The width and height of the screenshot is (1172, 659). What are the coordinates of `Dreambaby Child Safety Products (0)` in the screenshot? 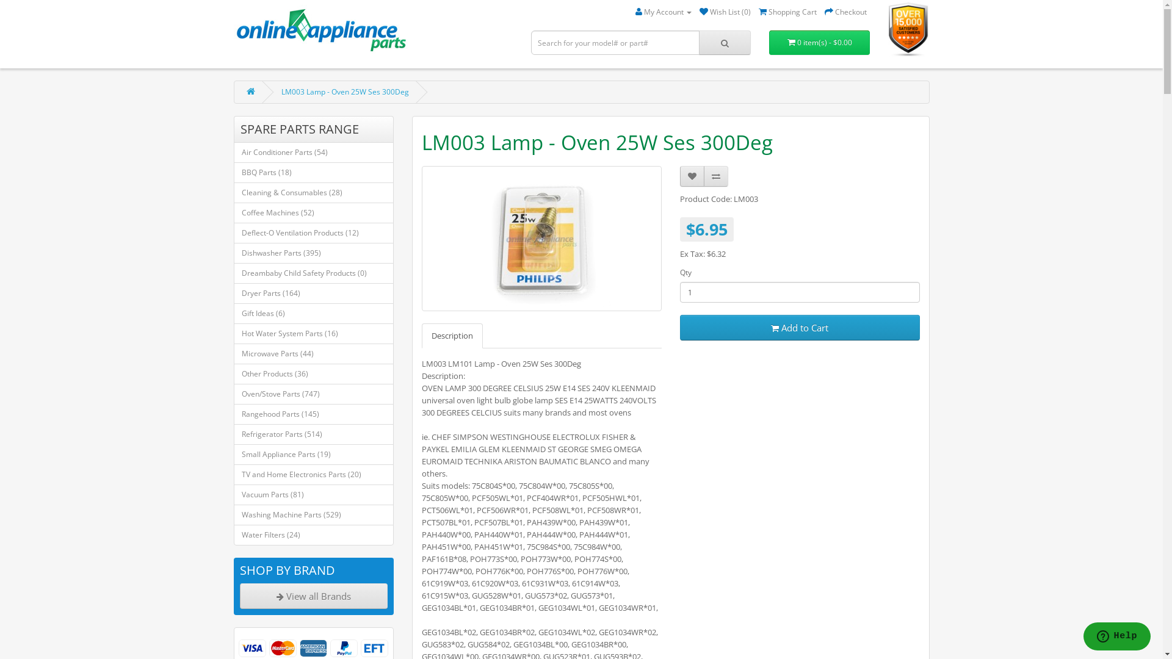 It's located at (314, 273).